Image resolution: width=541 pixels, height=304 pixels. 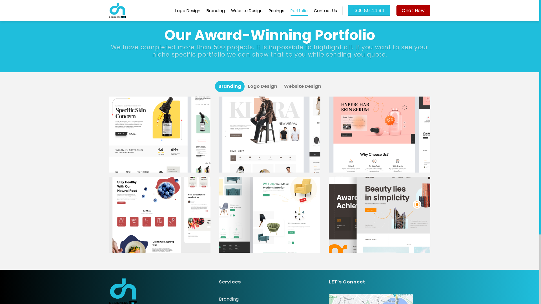 I want to click on Branding, so click(x=229, y=86).